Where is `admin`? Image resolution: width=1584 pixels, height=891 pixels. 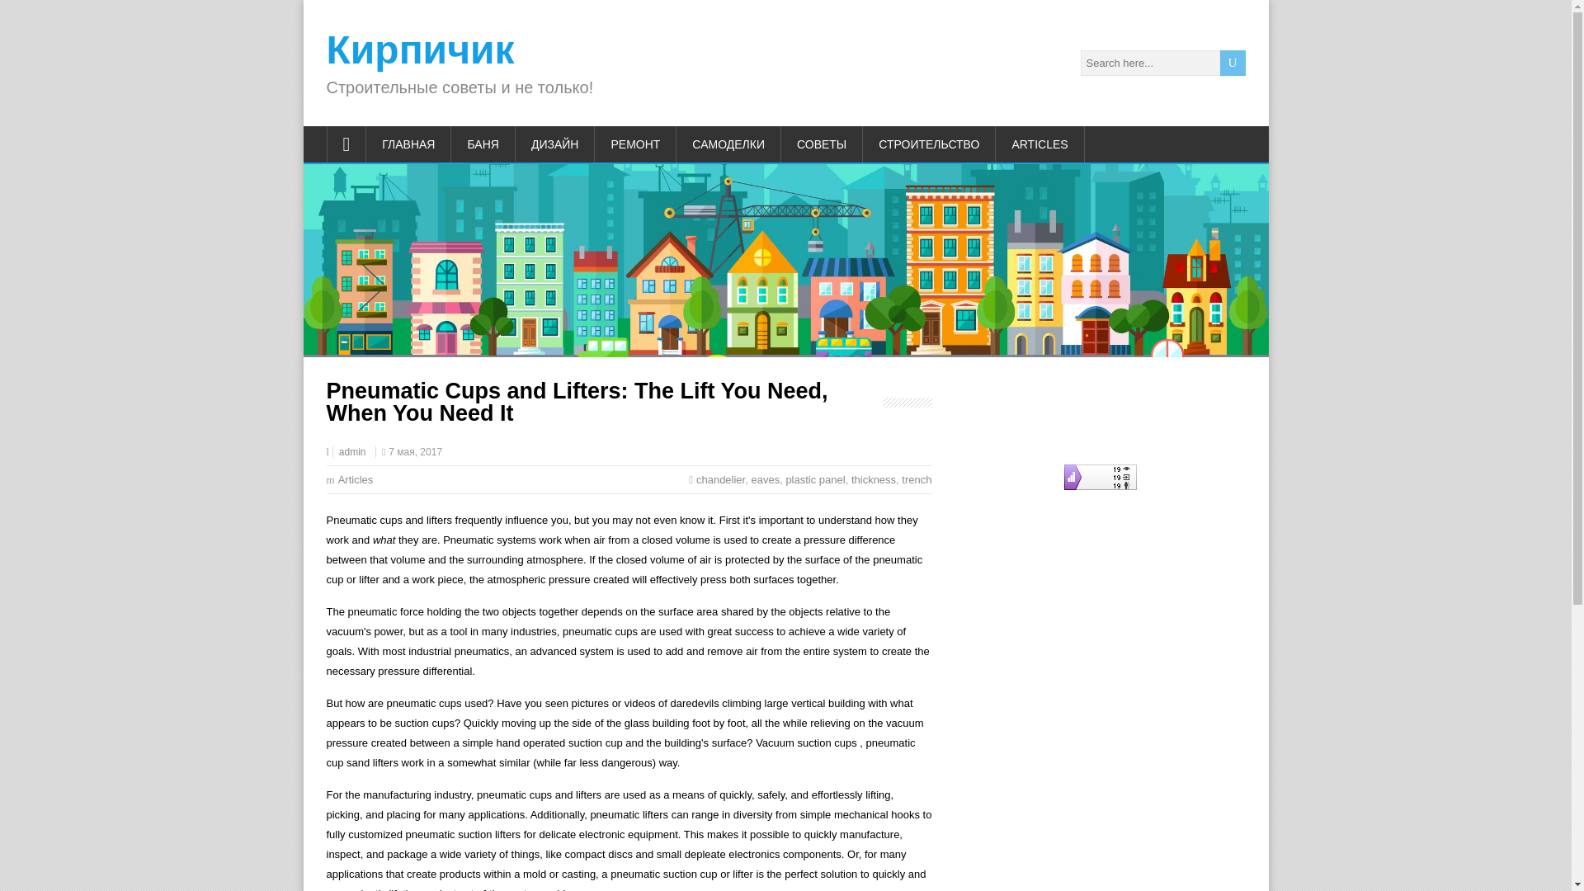
admin is located at coordinates (351, 452).